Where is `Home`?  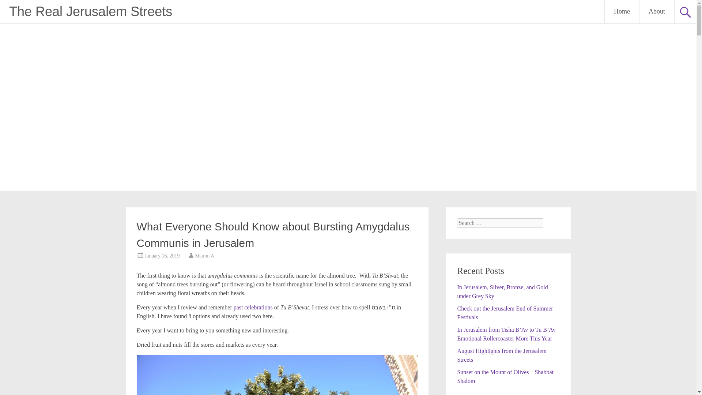 Home is located at coordinates (622, 11).